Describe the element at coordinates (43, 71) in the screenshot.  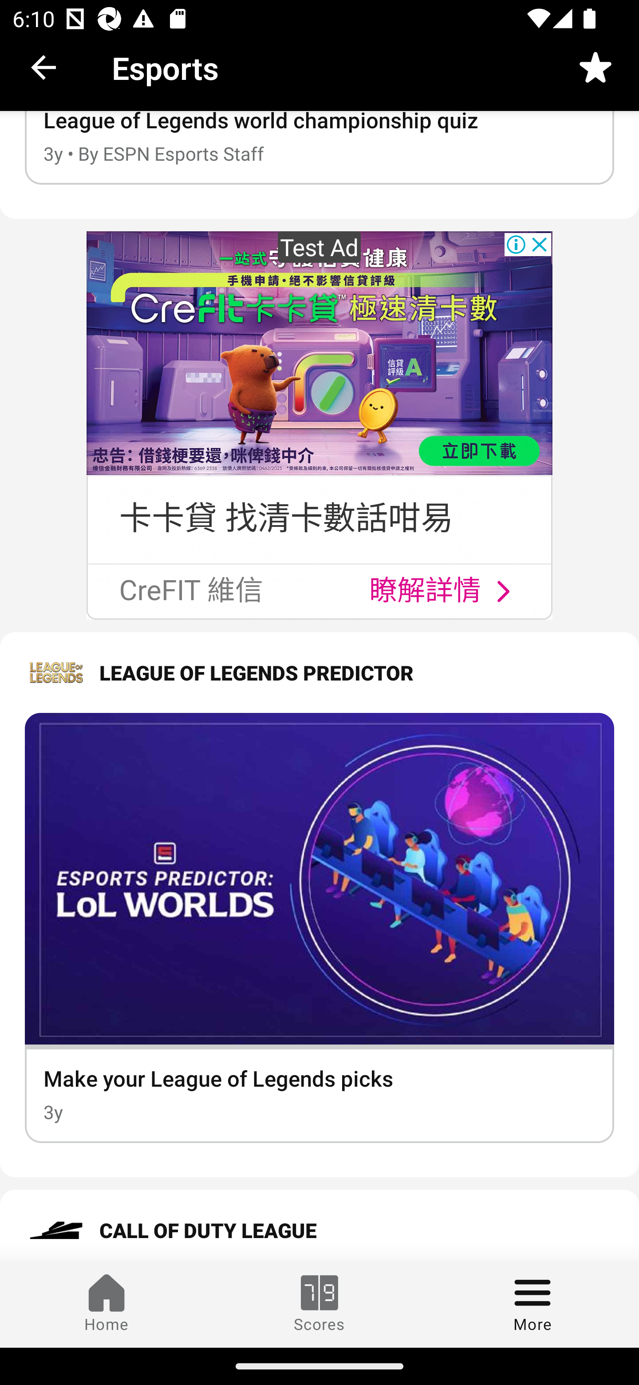
I see `back.button` at that location.